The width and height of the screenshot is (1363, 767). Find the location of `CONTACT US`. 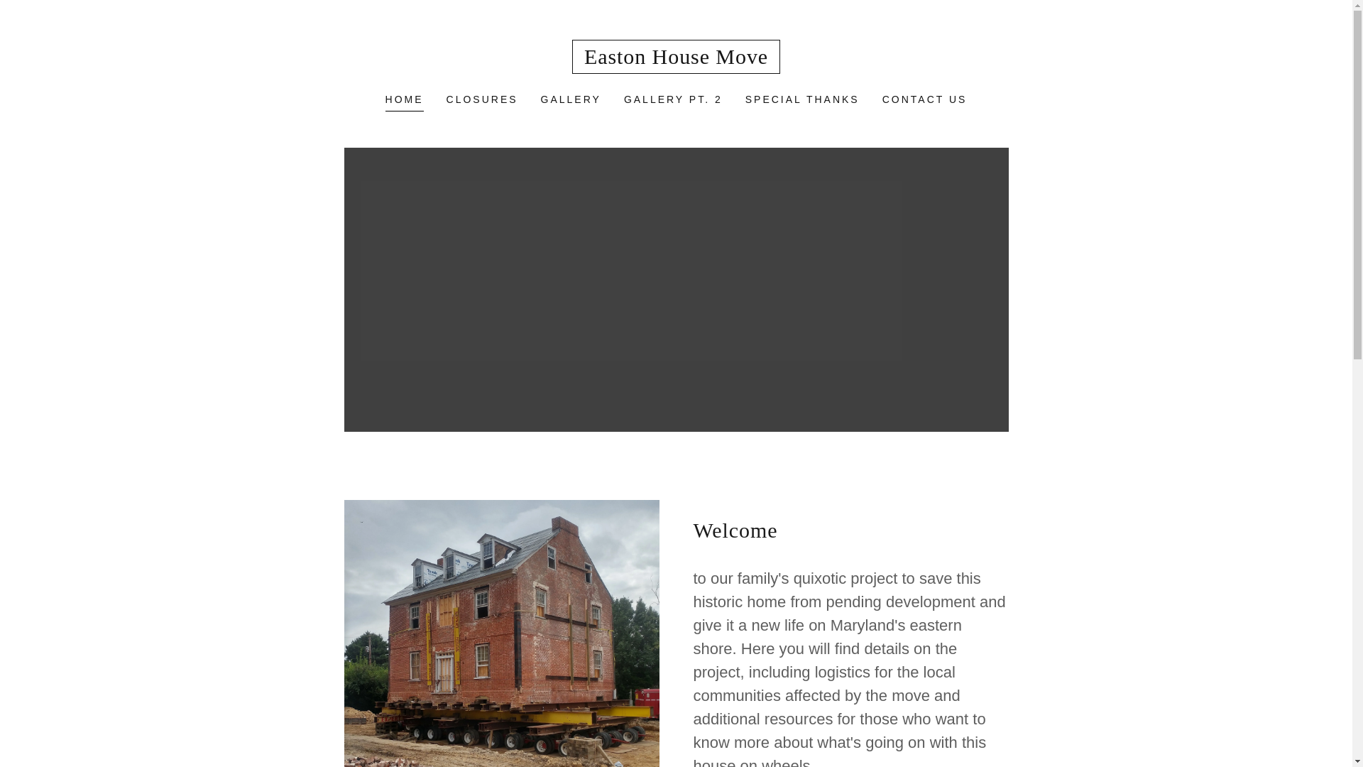

CONTACT US is located at coordinates (924, 99).